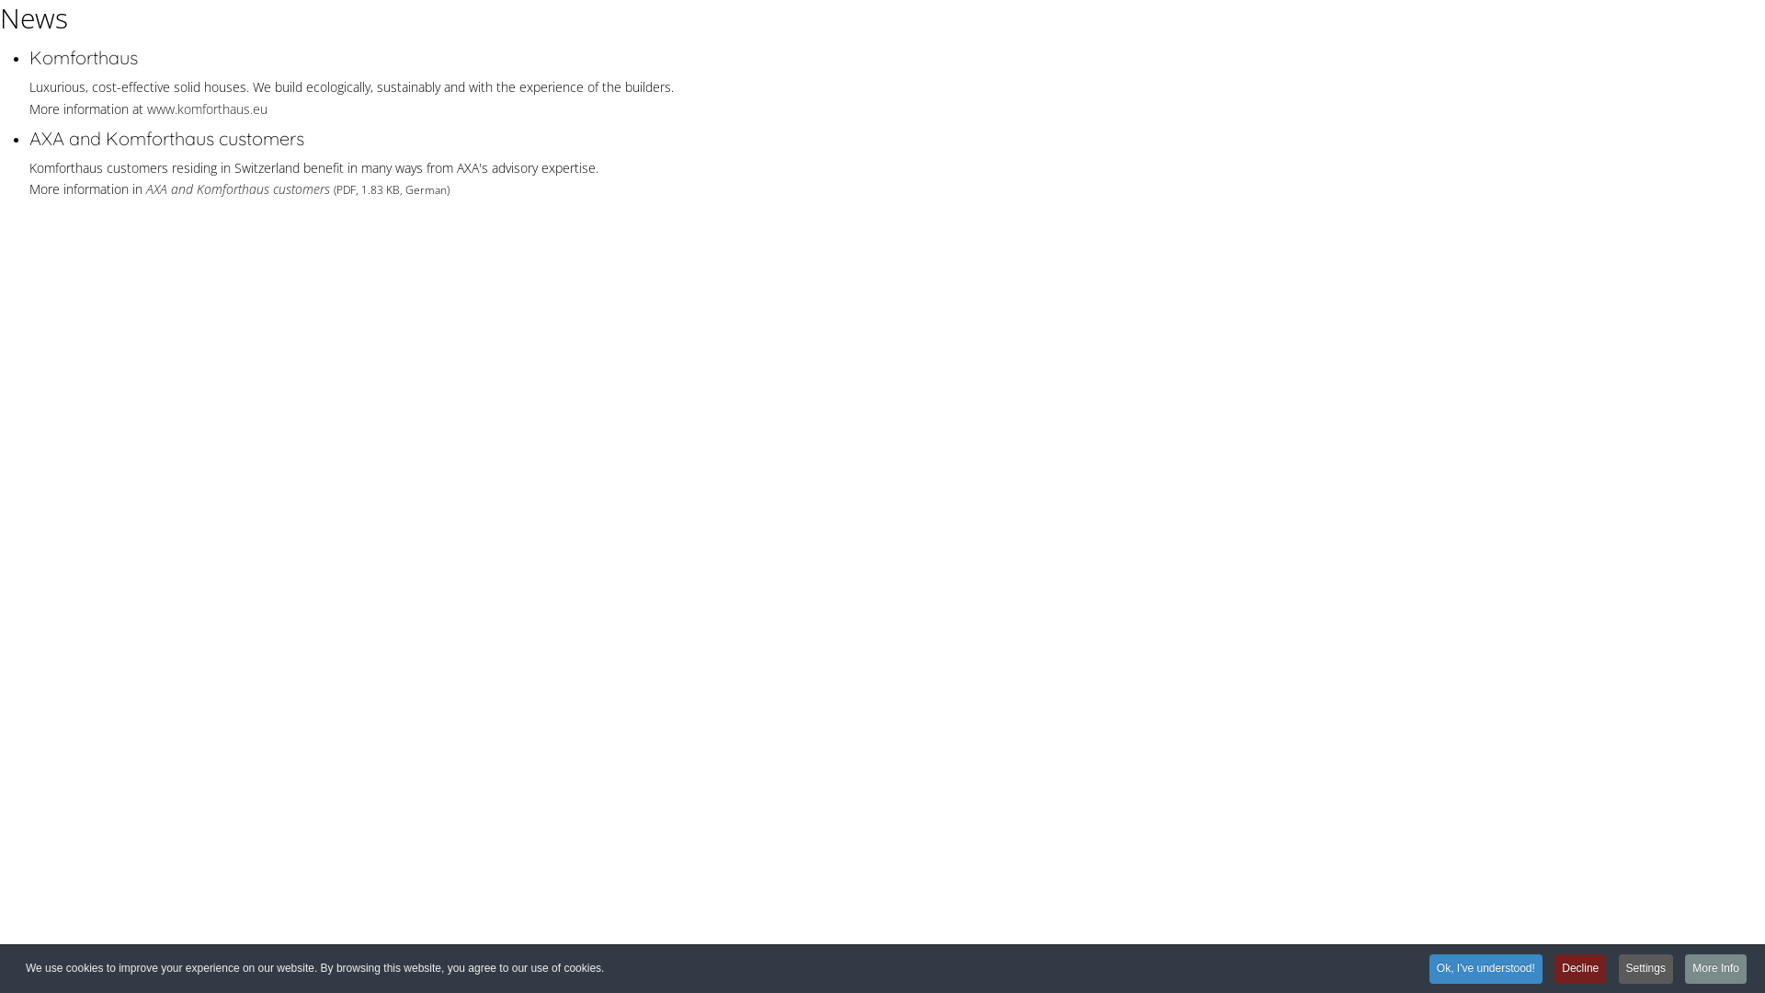 The image size is (1765, 993). What do you see at coordinates (1057, 657) in the screenshot?
I see `Save Settings` at bounding box center [1057, 657].